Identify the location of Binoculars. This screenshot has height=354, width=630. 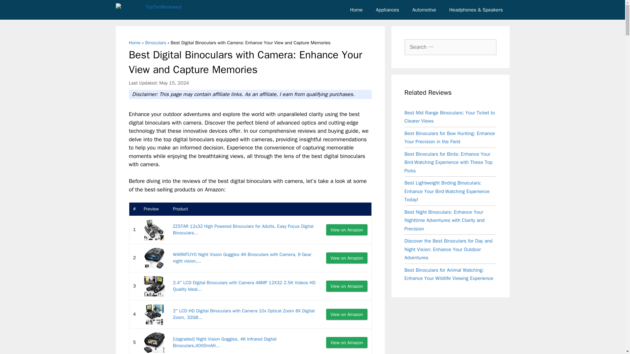
(156, 43).